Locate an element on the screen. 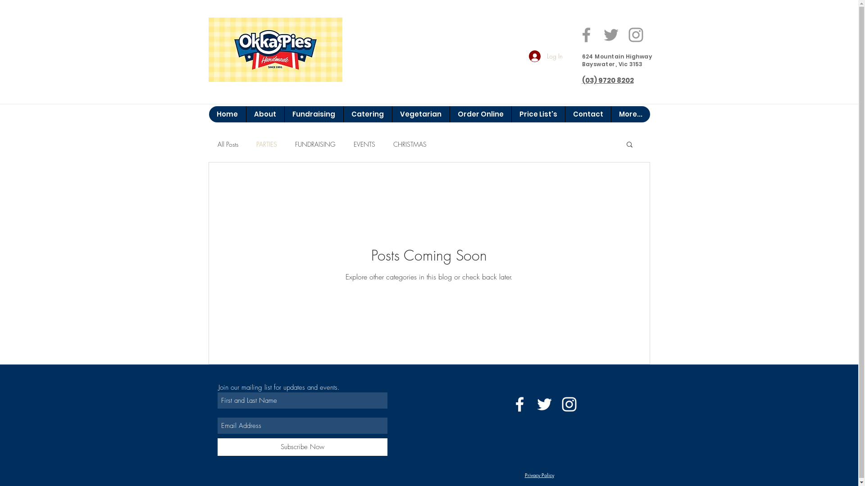 This screenshot has width=865, height=486. PARTIES is located at coordinates (266, 144).